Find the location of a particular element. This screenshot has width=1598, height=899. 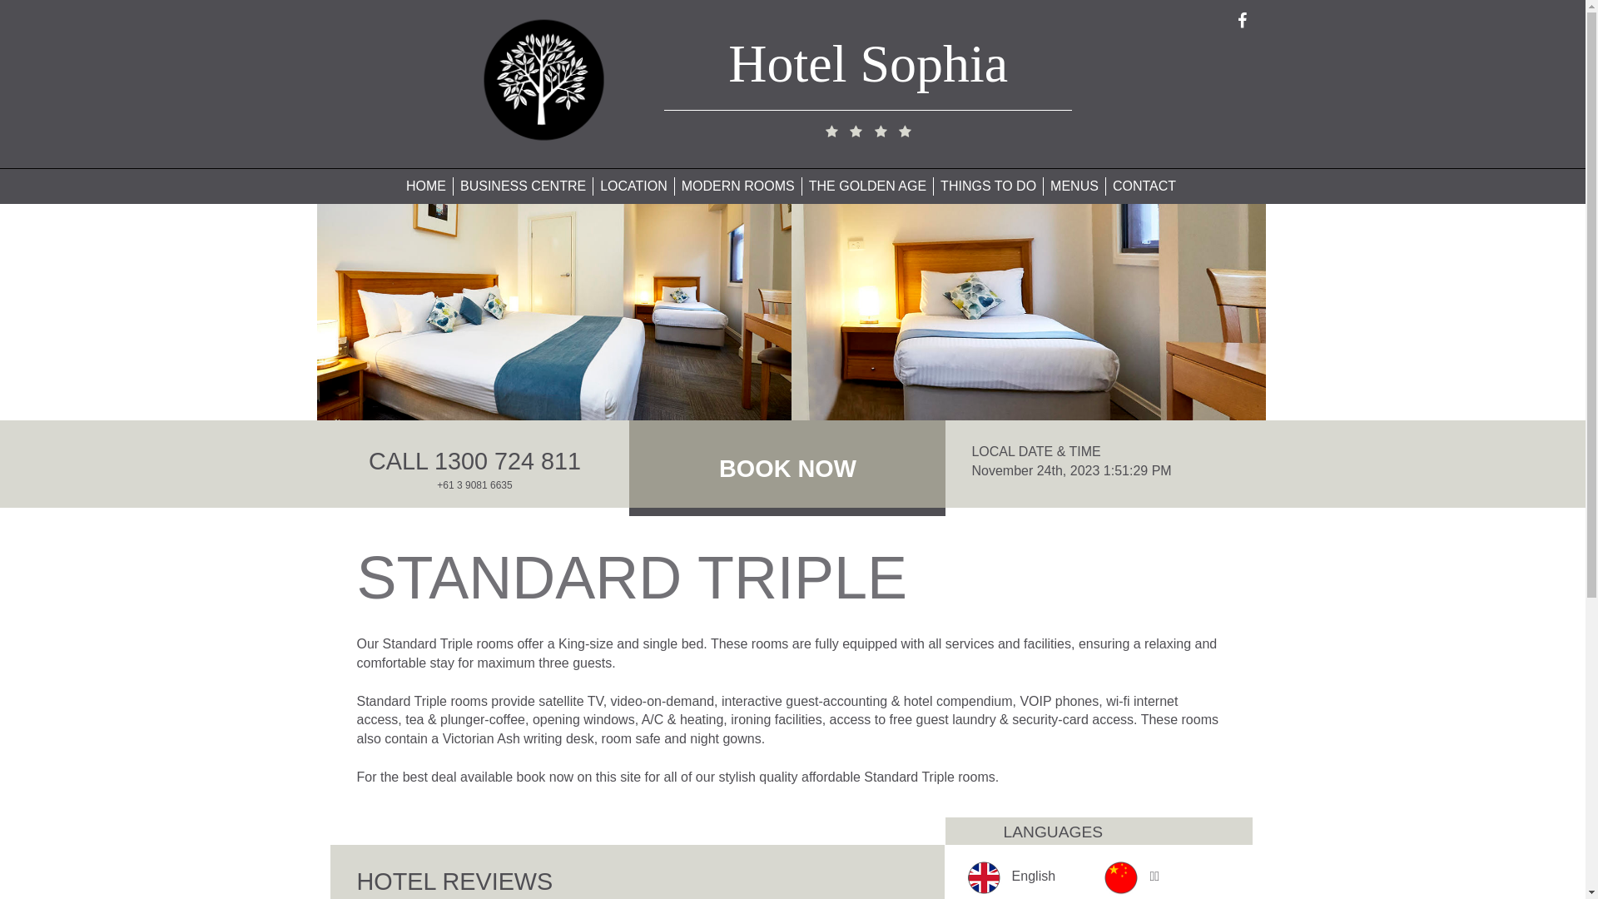

BOOK NOW is located at coordinates (787, 478).